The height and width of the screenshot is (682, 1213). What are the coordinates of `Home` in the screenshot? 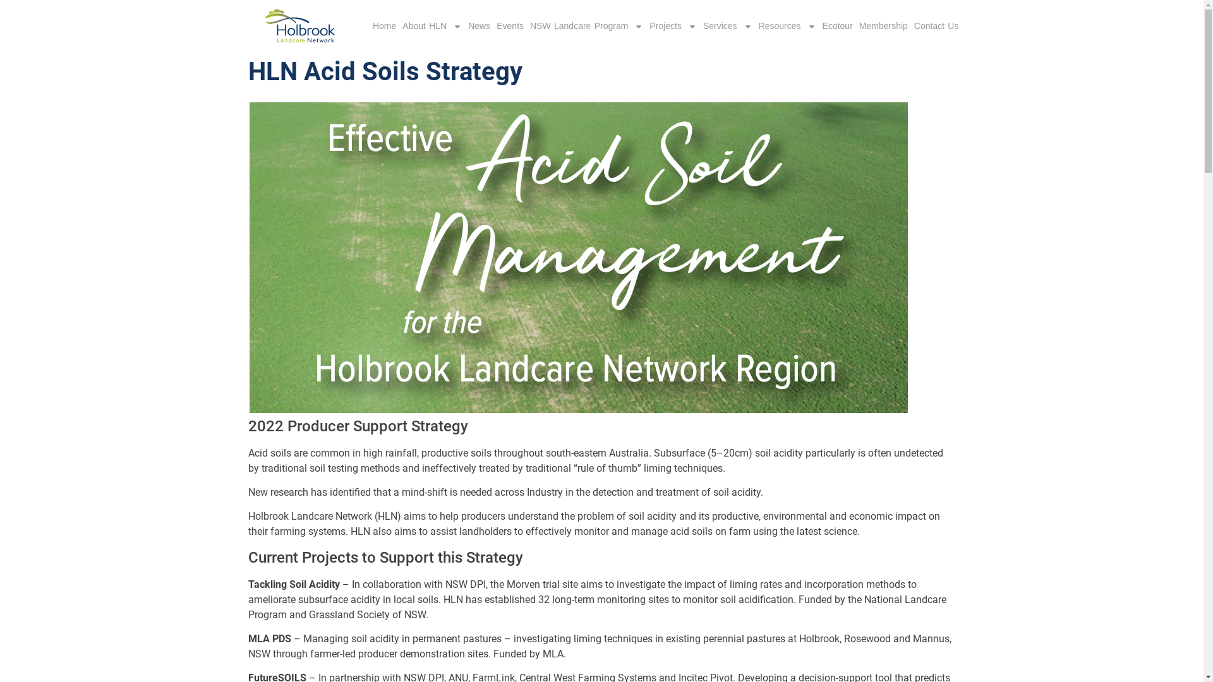 It's located at (384, 27).